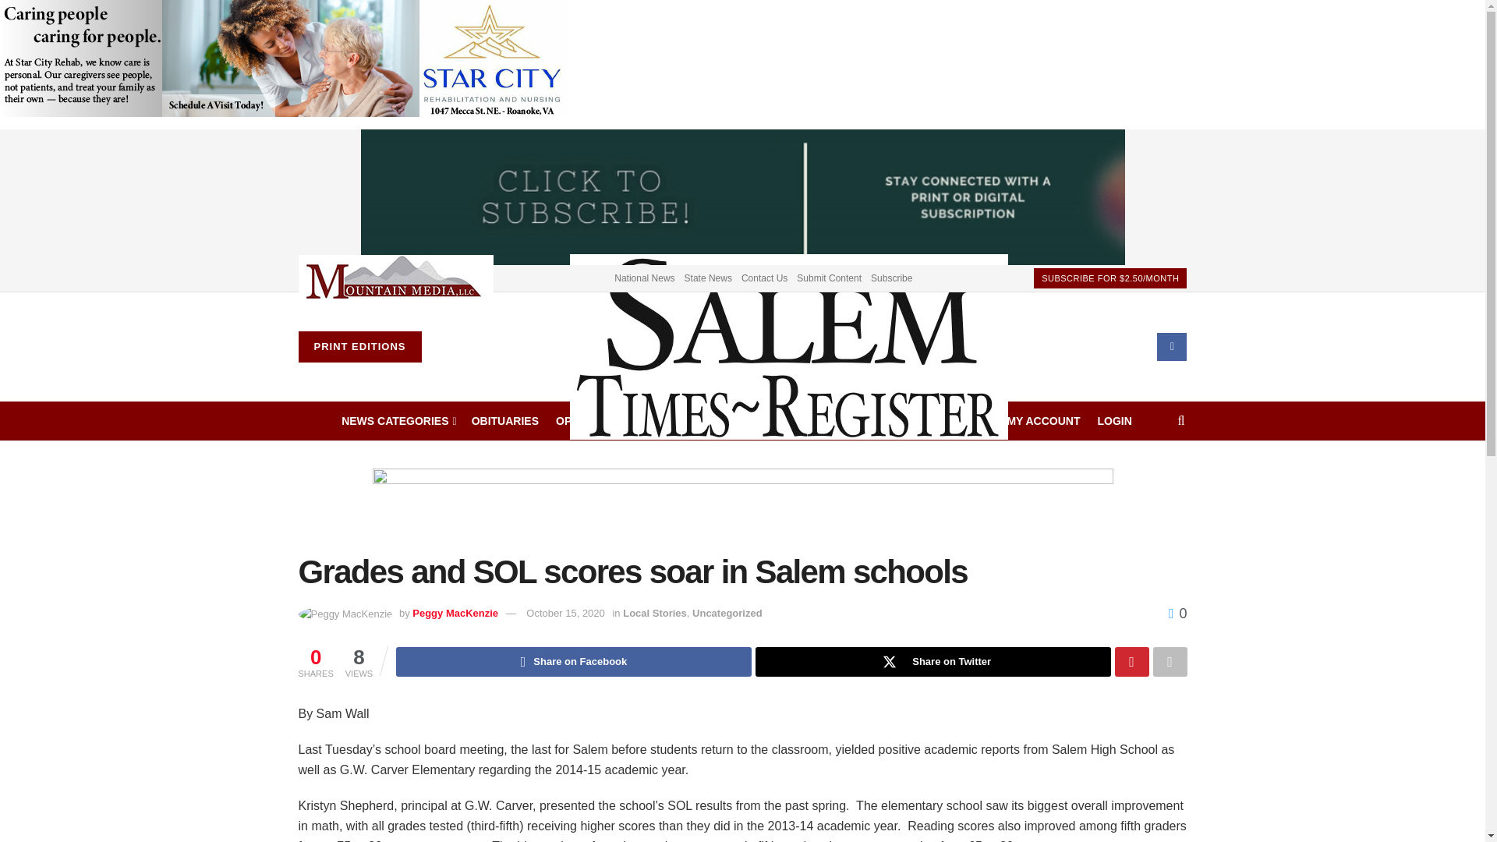 The width and height of the screenshot is (1497, 842). What do you see at coordinates (505, 421) in the screenshot?
I see `OBITUARIES` at bounding box center [505, 421].